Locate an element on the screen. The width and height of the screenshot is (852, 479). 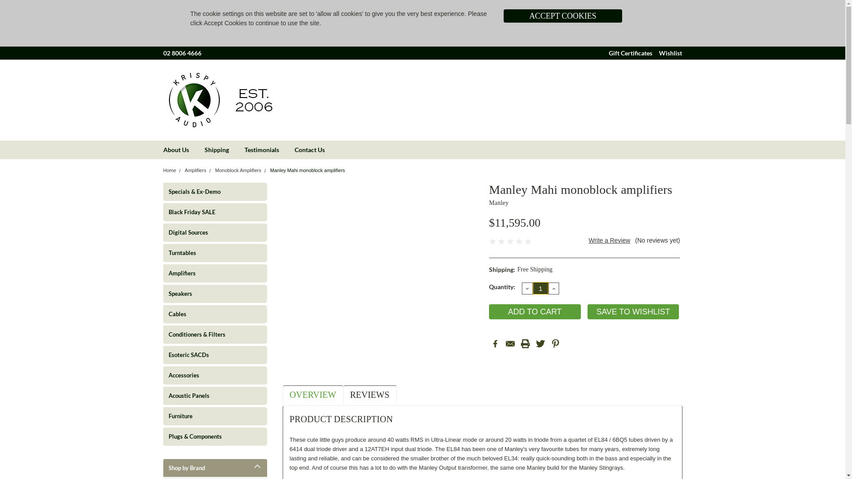
Amplifiers is located at coordinates (195, 170).